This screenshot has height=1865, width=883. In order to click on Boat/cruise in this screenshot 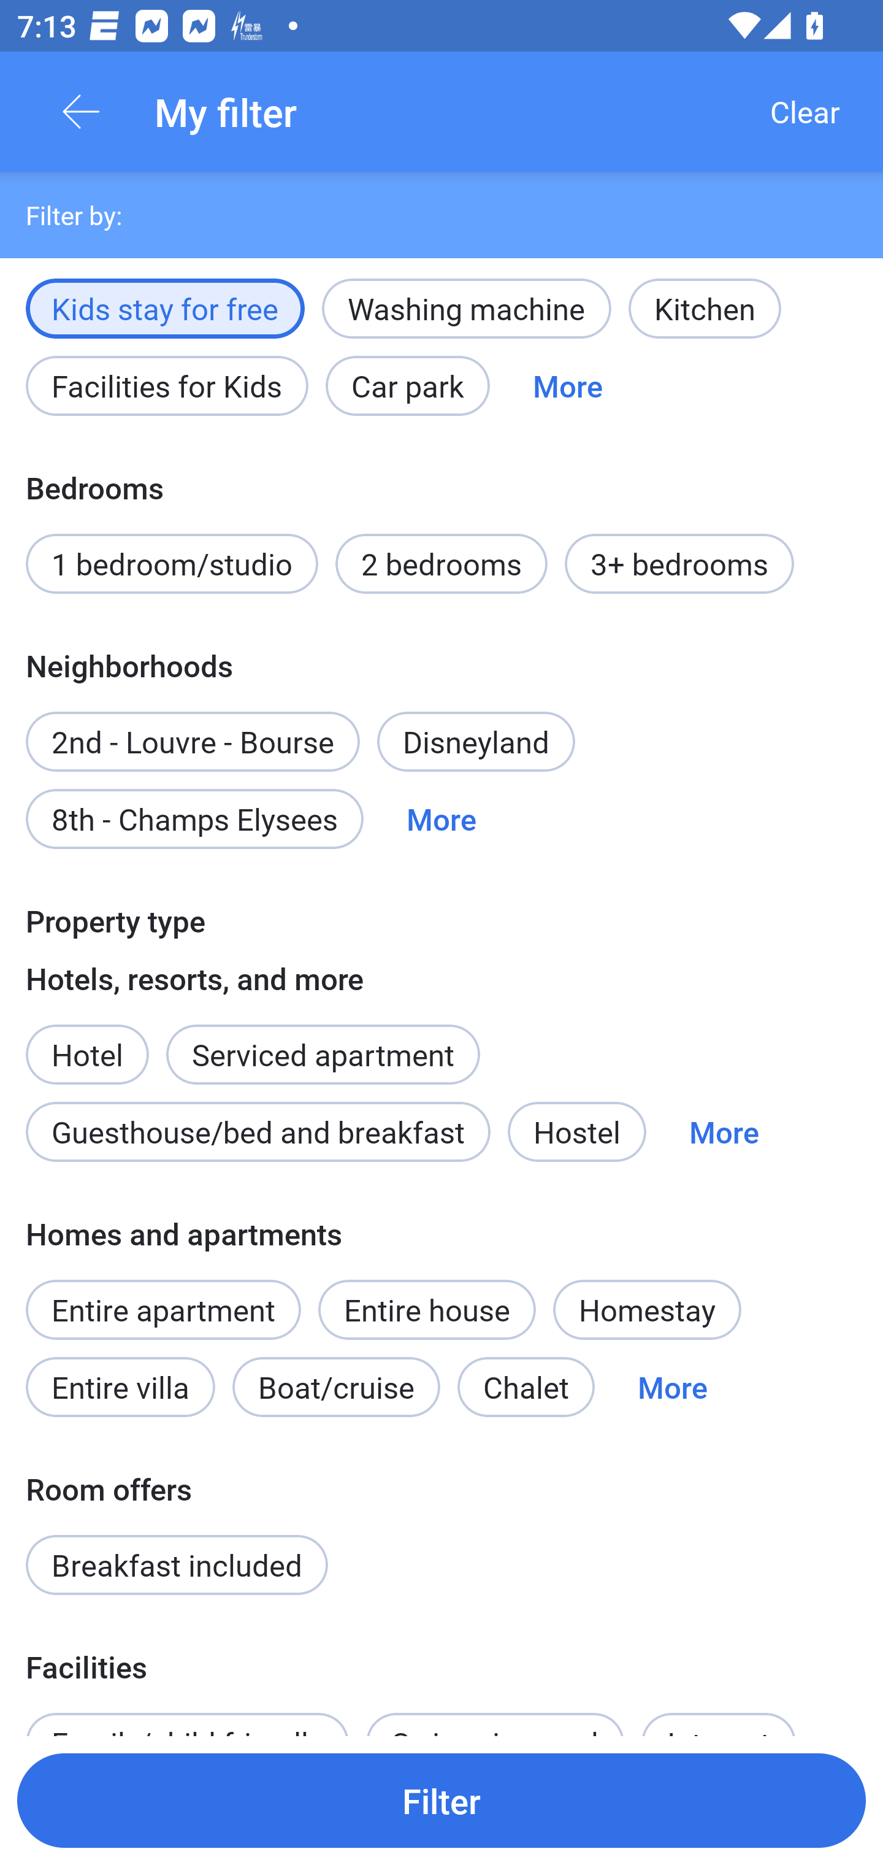, I will do `click(336, 1386)`.